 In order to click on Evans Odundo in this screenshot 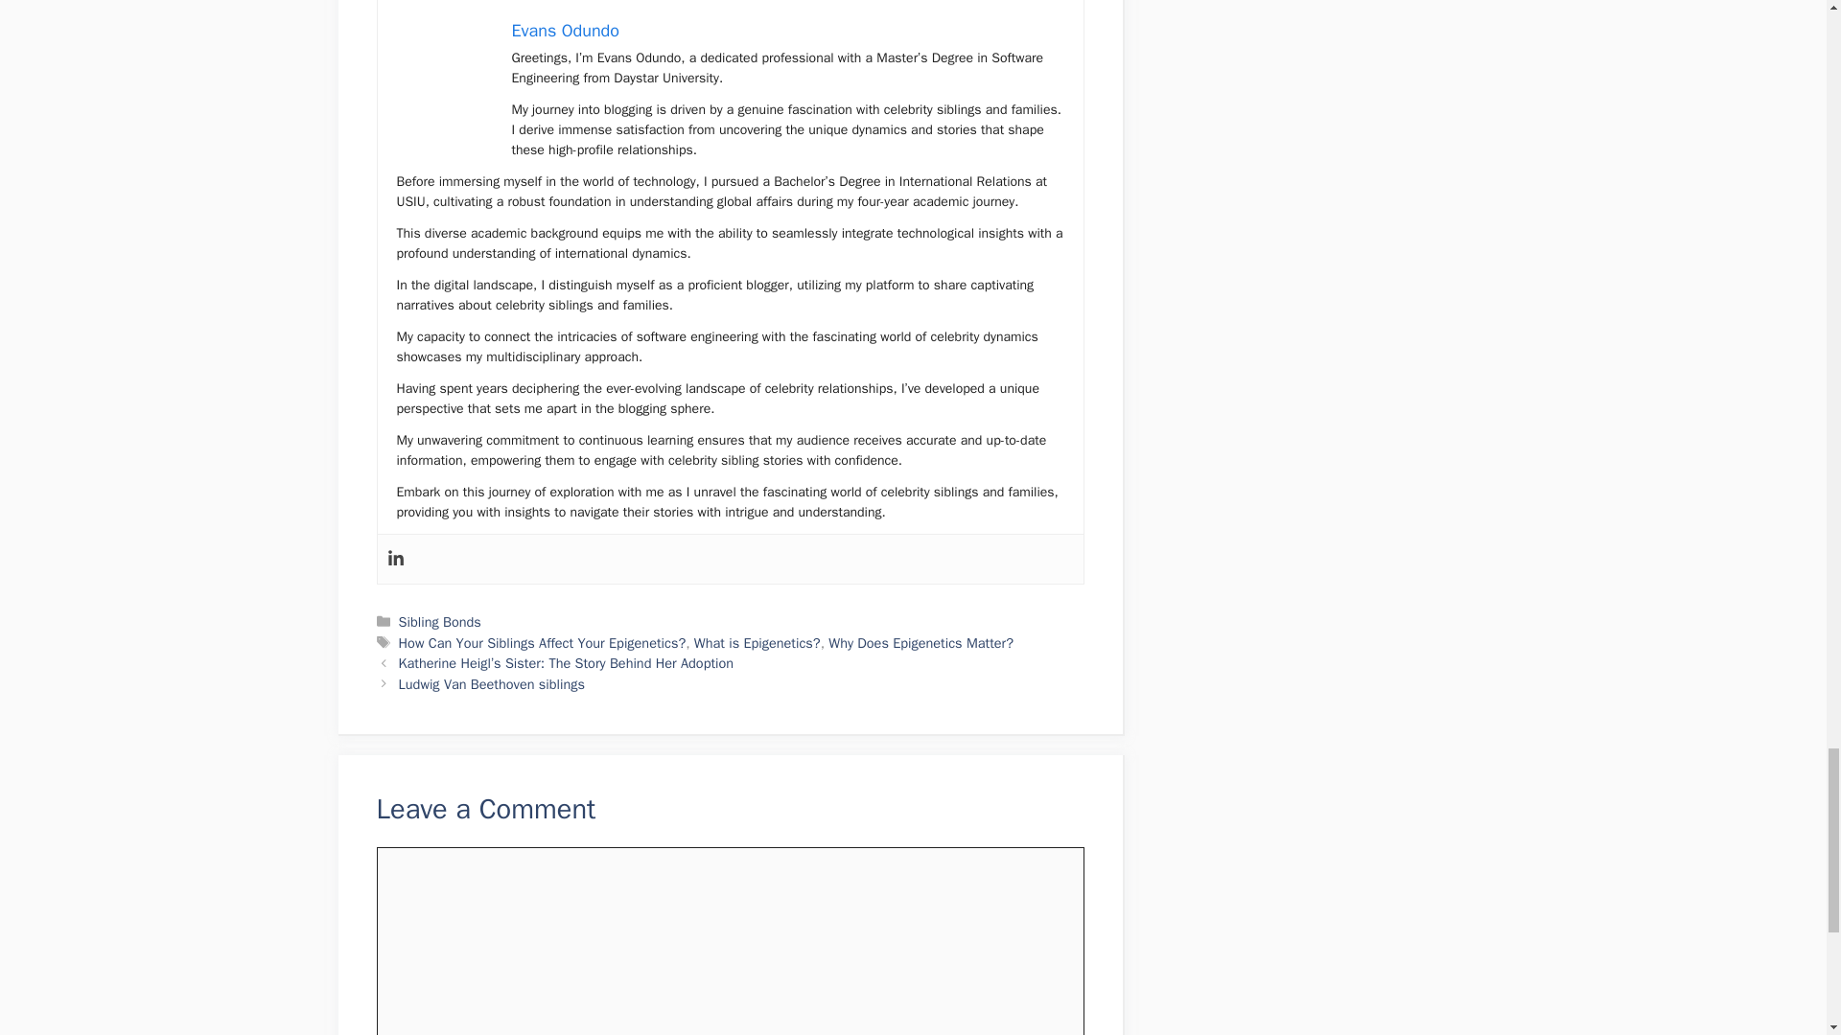, I will do `click(566, 31)`.